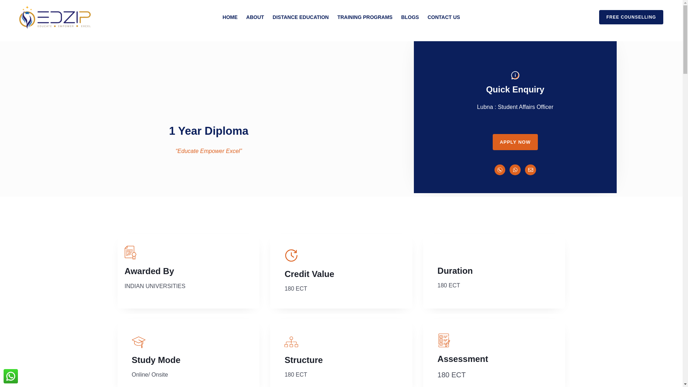  Describe the element at coordinates (515, 142) in the screenshot. I see `APPLY NOW` at that location.